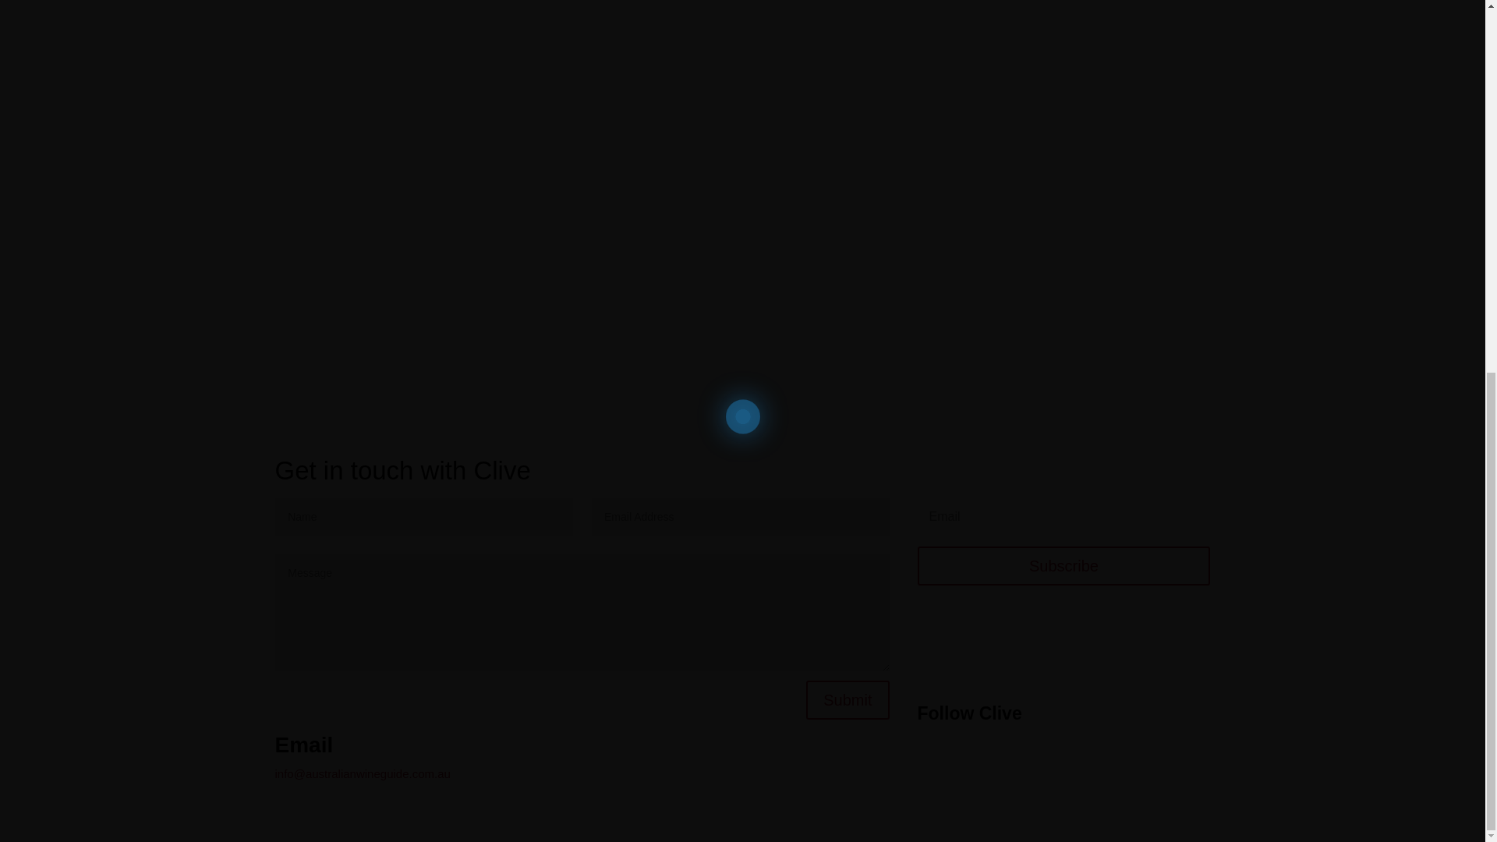 This screenshot has width=1497, height=842. What do you see at coordinates (1198, 758) in the screenshot?
I see `Follow on Instagram` at bounding box center [1198, 758].